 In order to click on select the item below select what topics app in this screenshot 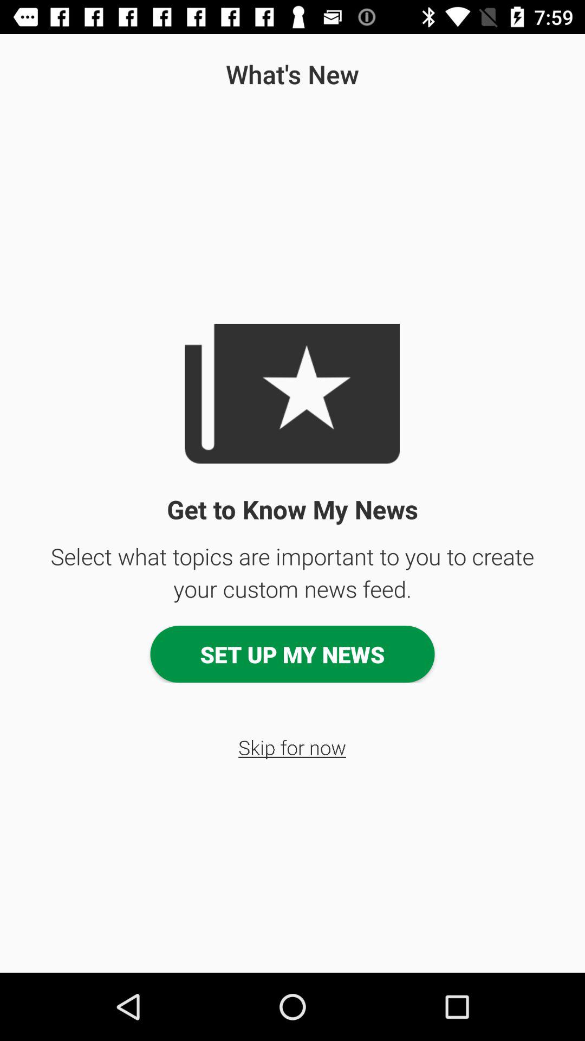, I will do `click(292, 654)`.